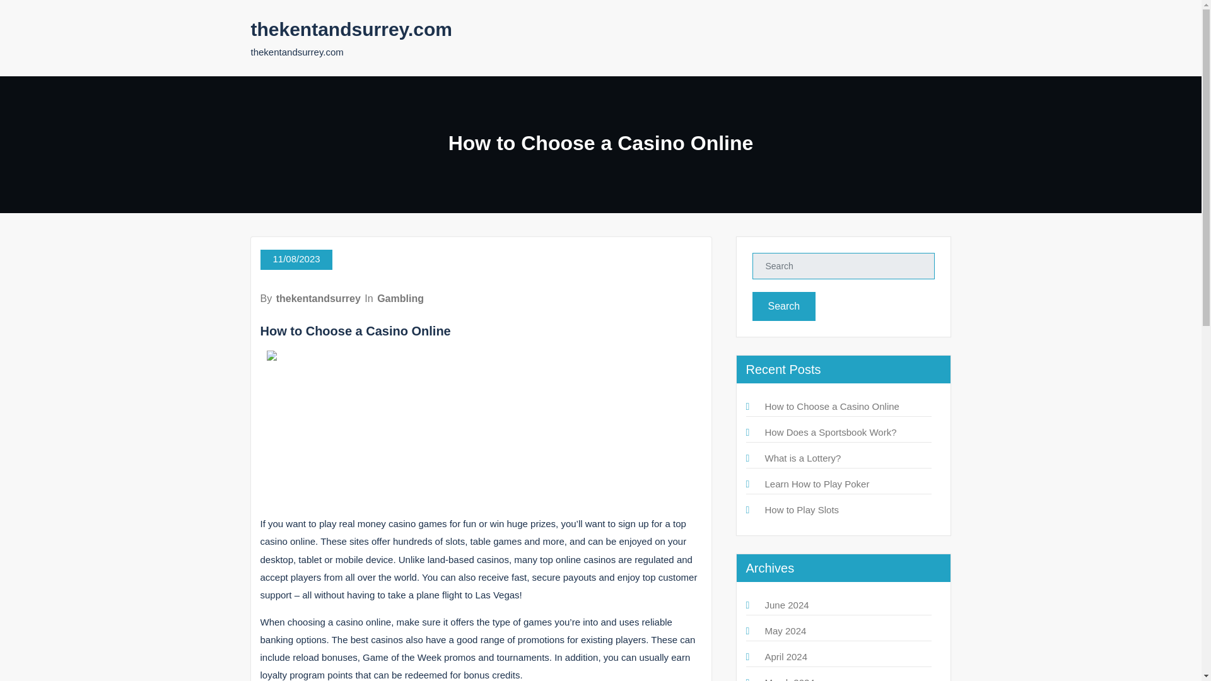 The width and height of the screenshot is (1211, 681). Describe the element at coordinates (785, 631) in the screenshot. I see `May 2024` at that location.